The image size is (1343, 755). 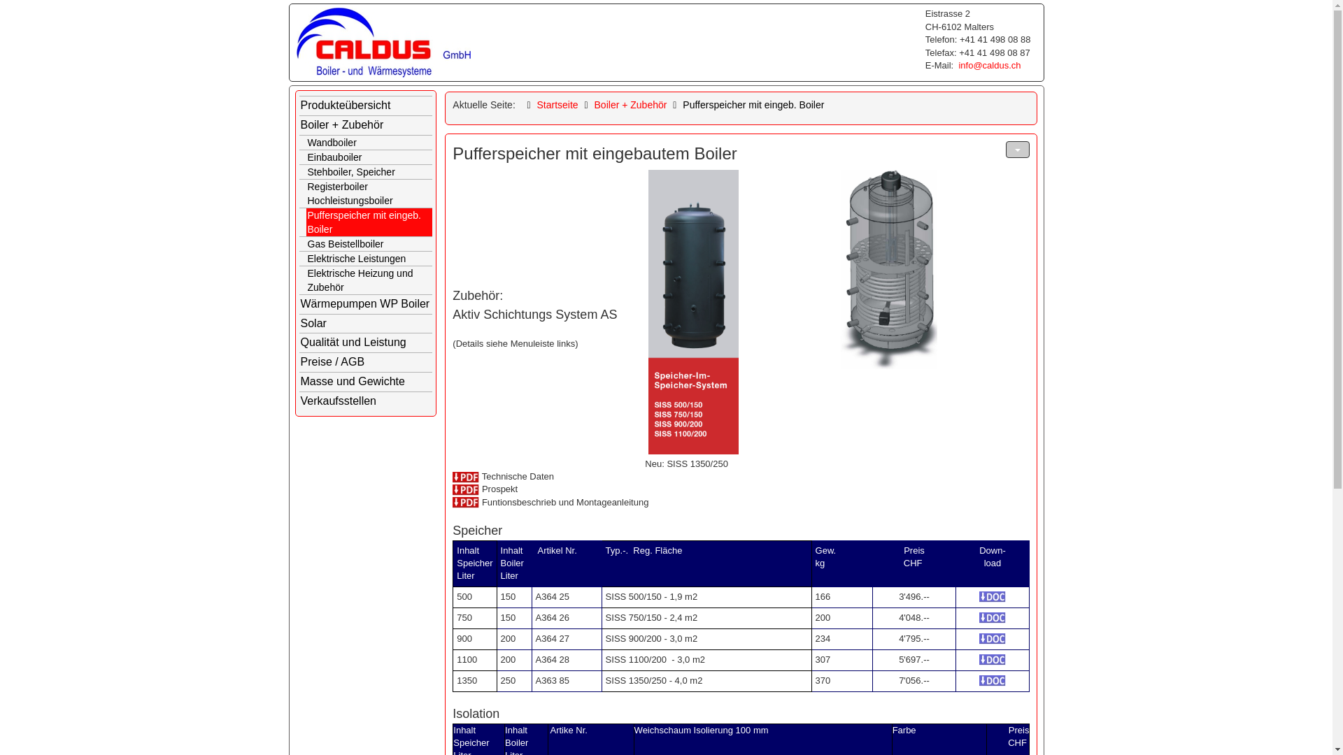 What do you see at coordinates (889, 270) in the screenshot?
I see `solarspeicher_grafik` at bounding box center [889, 270].